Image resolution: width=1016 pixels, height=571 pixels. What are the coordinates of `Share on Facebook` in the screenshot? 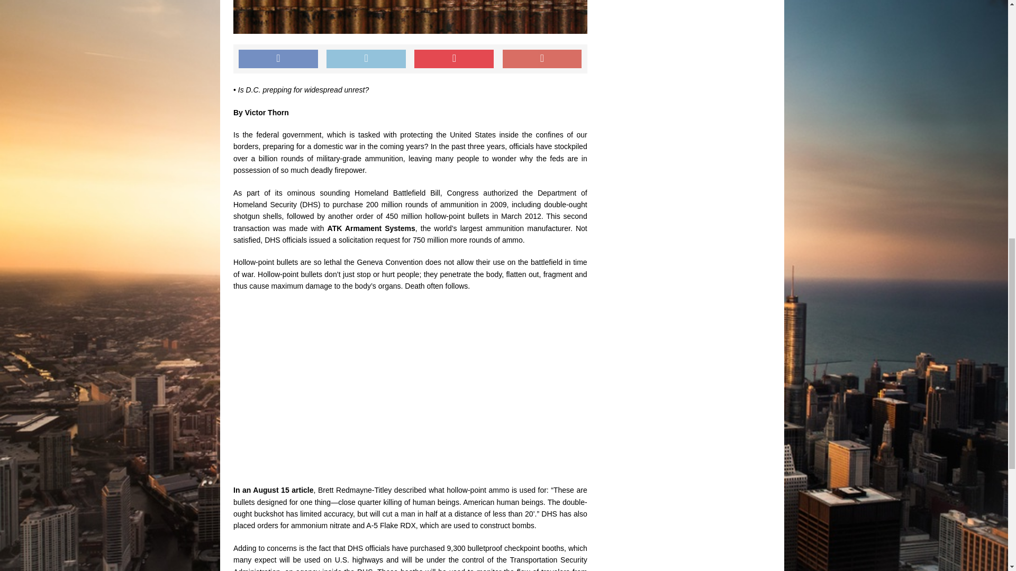 It's located at (278, 59).